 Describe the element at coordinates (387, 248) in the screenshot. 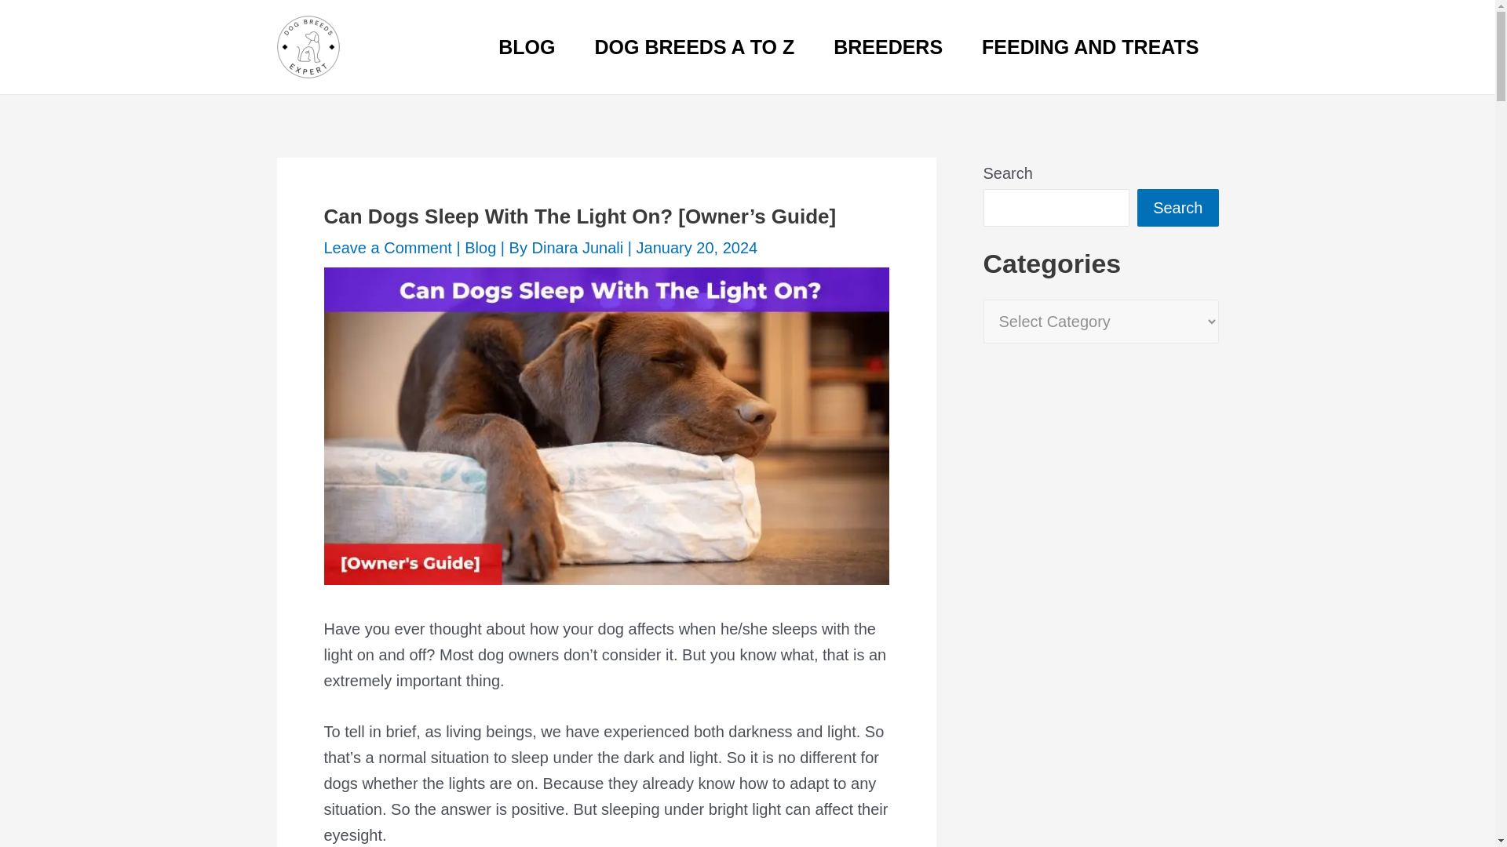

I see `Leave a Comment` at that location.